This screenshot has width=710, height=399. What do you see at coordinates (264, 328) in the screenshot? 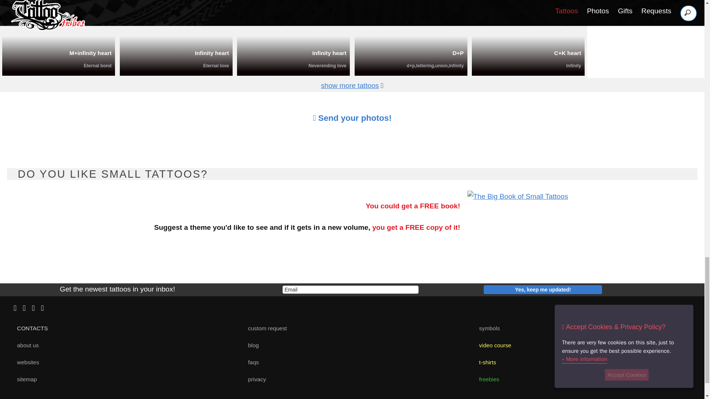
I see `Custom tattoo requests` at bounding box center [264, 328].